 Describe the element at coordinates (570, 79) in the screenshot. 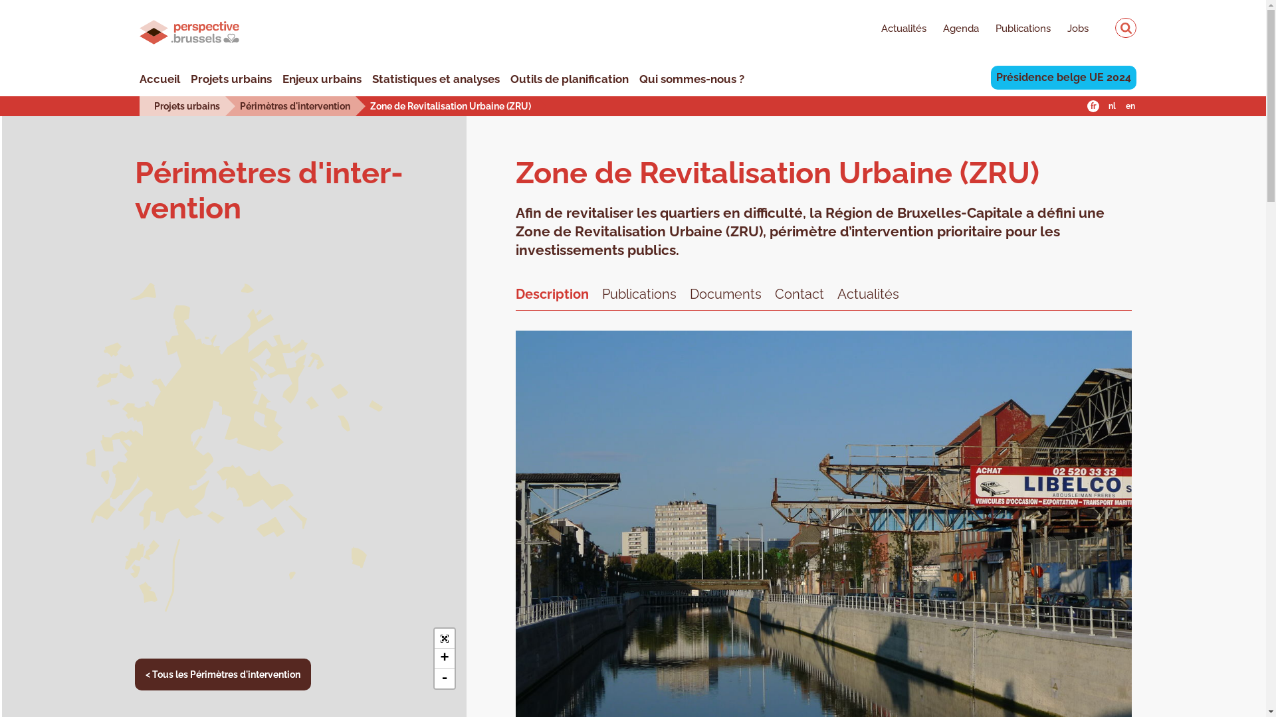

I see `Outils de planification` at that location.